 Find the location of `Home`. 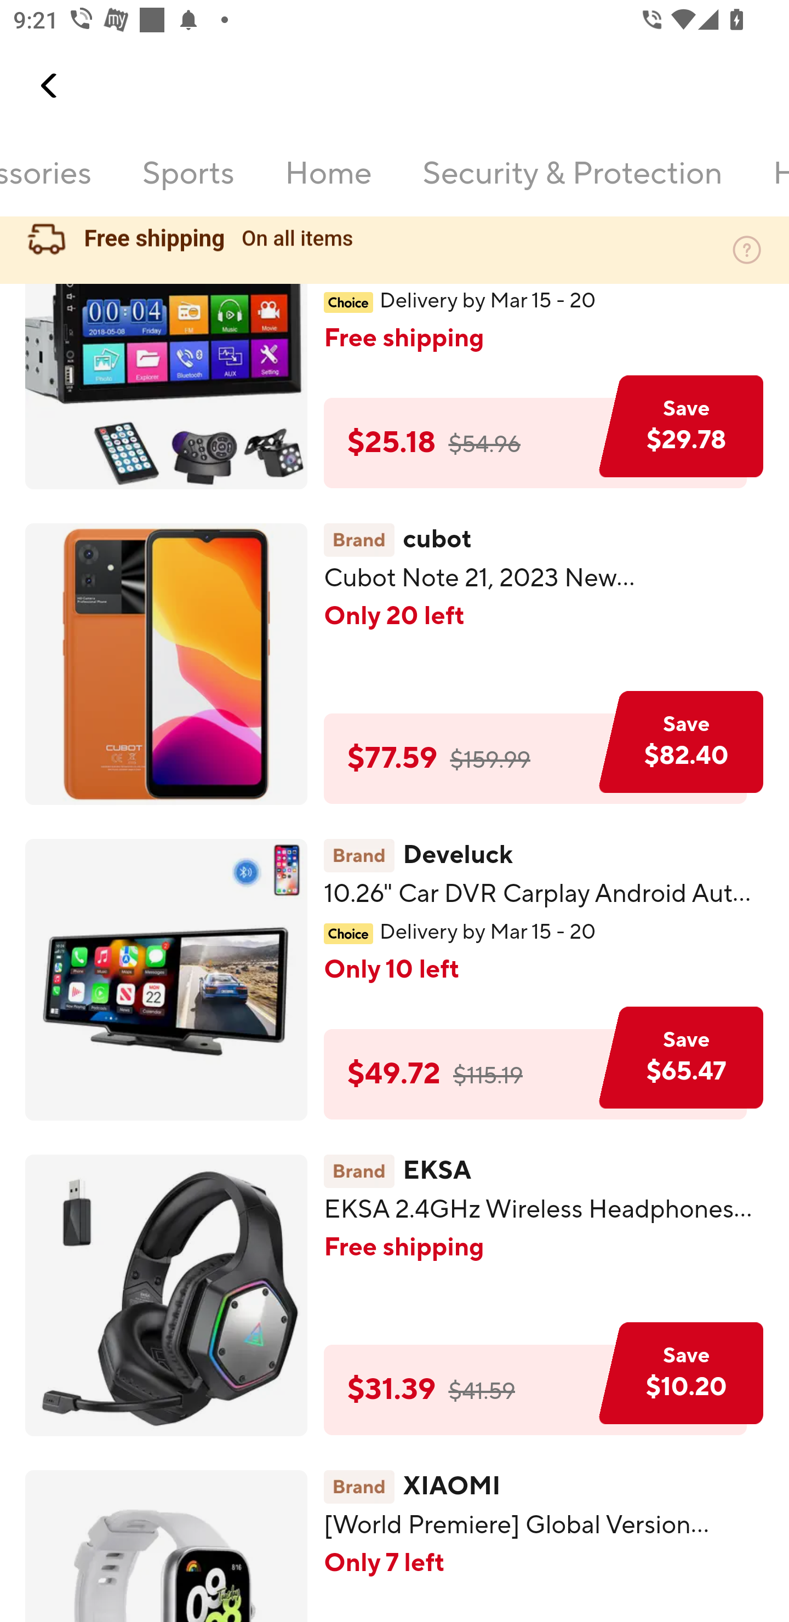

Home is located at coordinates (329, 185).